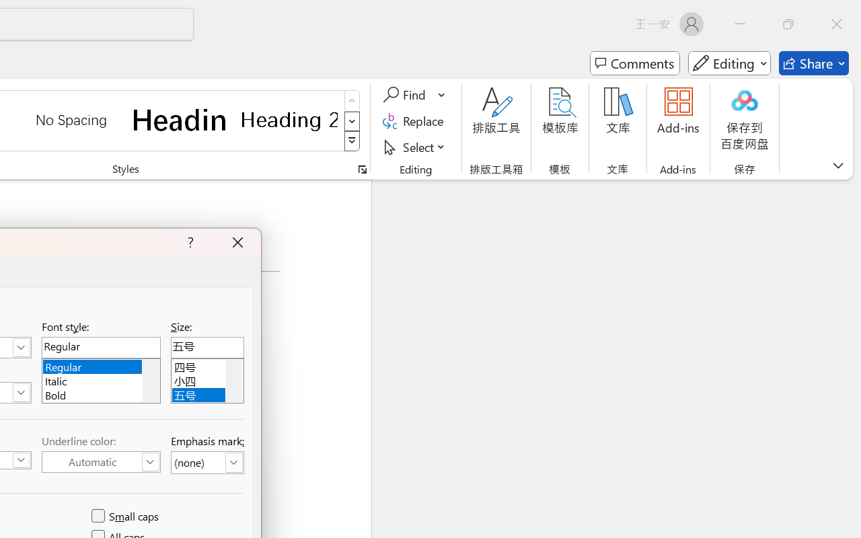 This screenshot has width=861, height=538. What do you see at coordinates (352, 101) in the screenshot?
I see `Row up` at bounding box center [352, 101].